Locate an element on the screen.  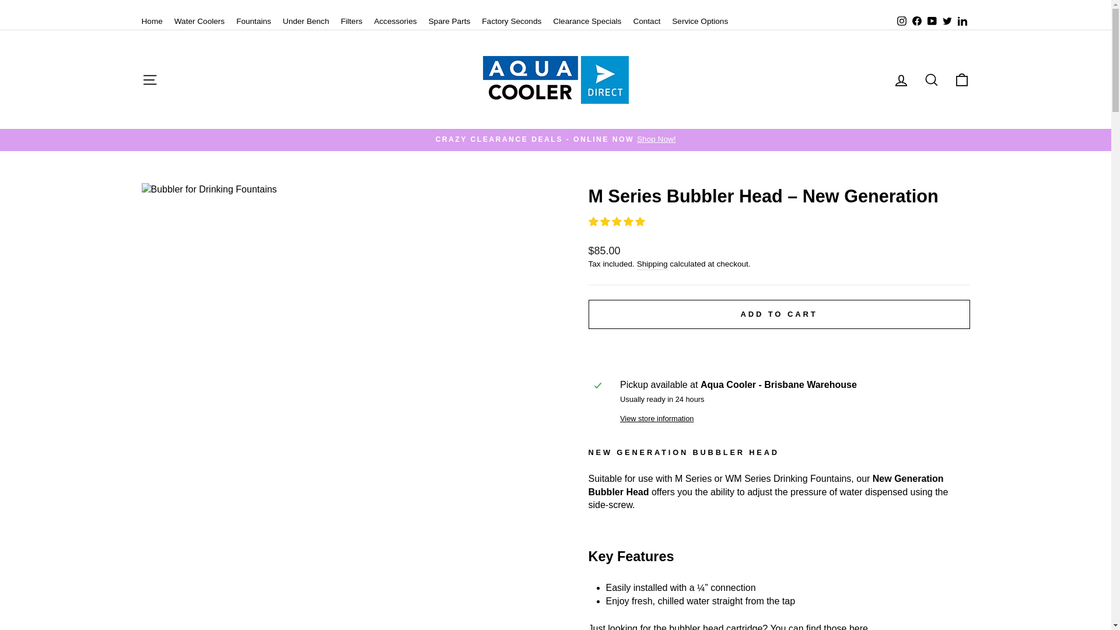
Aqua Cooler Direct on LinkedIn is located at coordinates (961, 21).